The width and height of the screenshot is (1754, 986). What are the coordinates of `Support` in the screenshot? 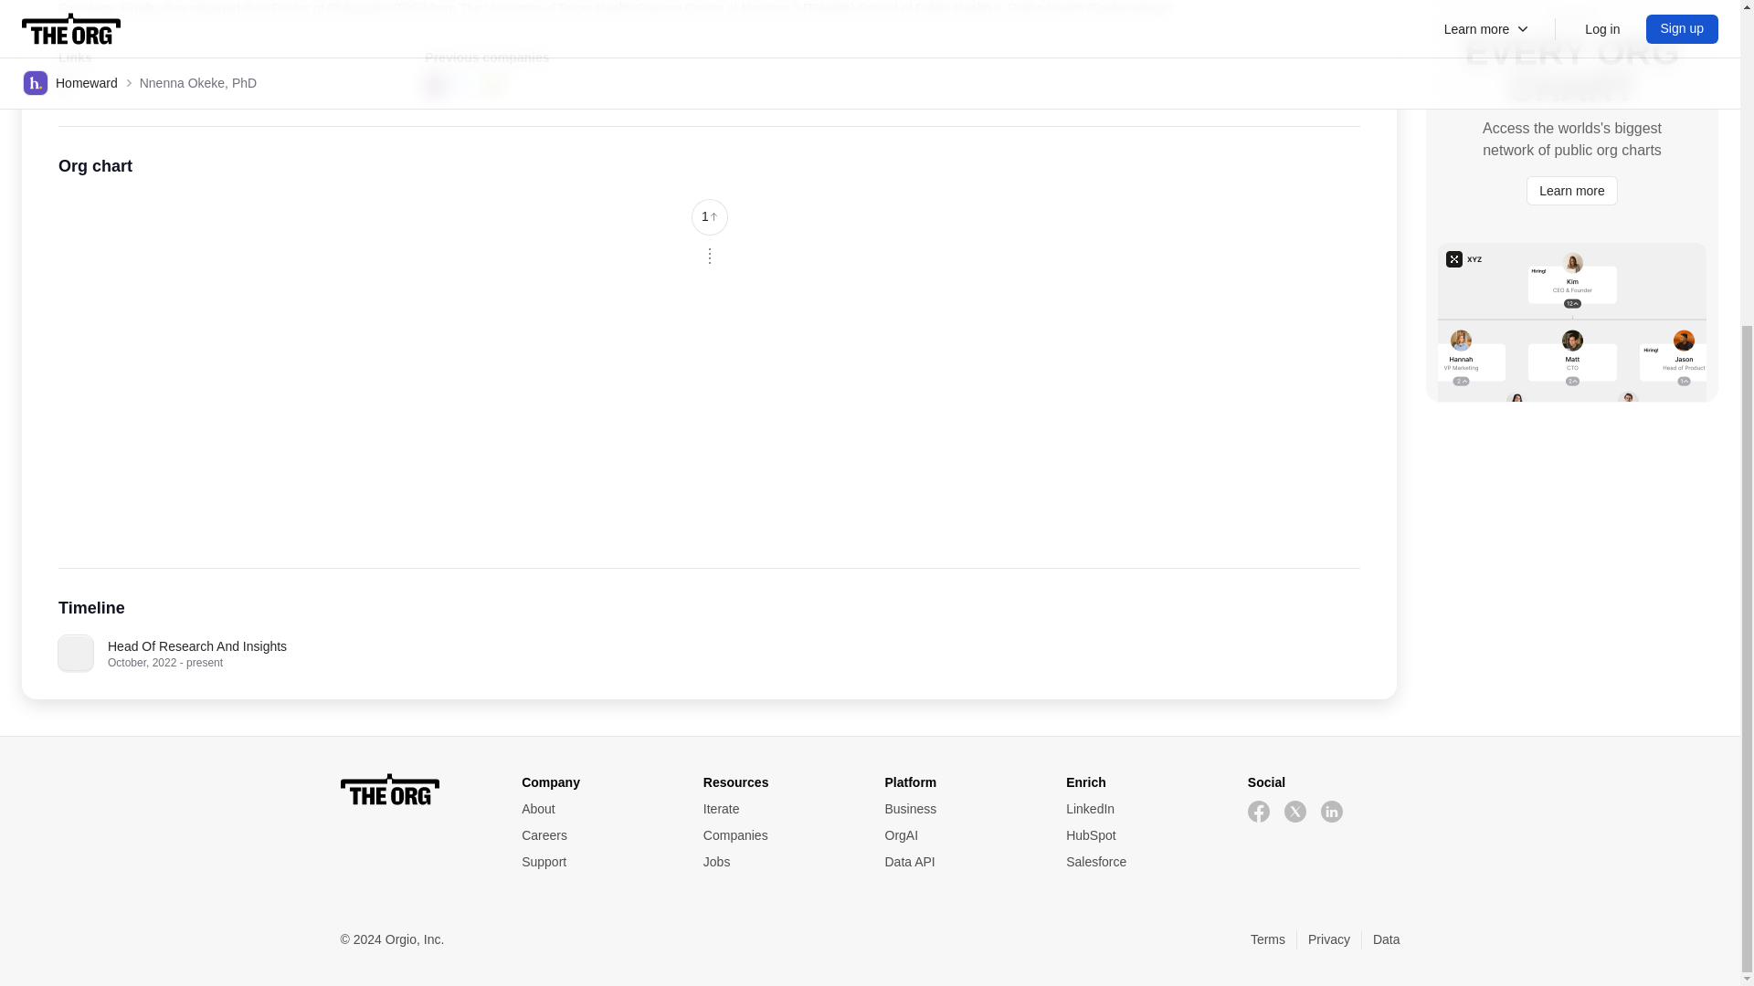 It's located at (597, 862).